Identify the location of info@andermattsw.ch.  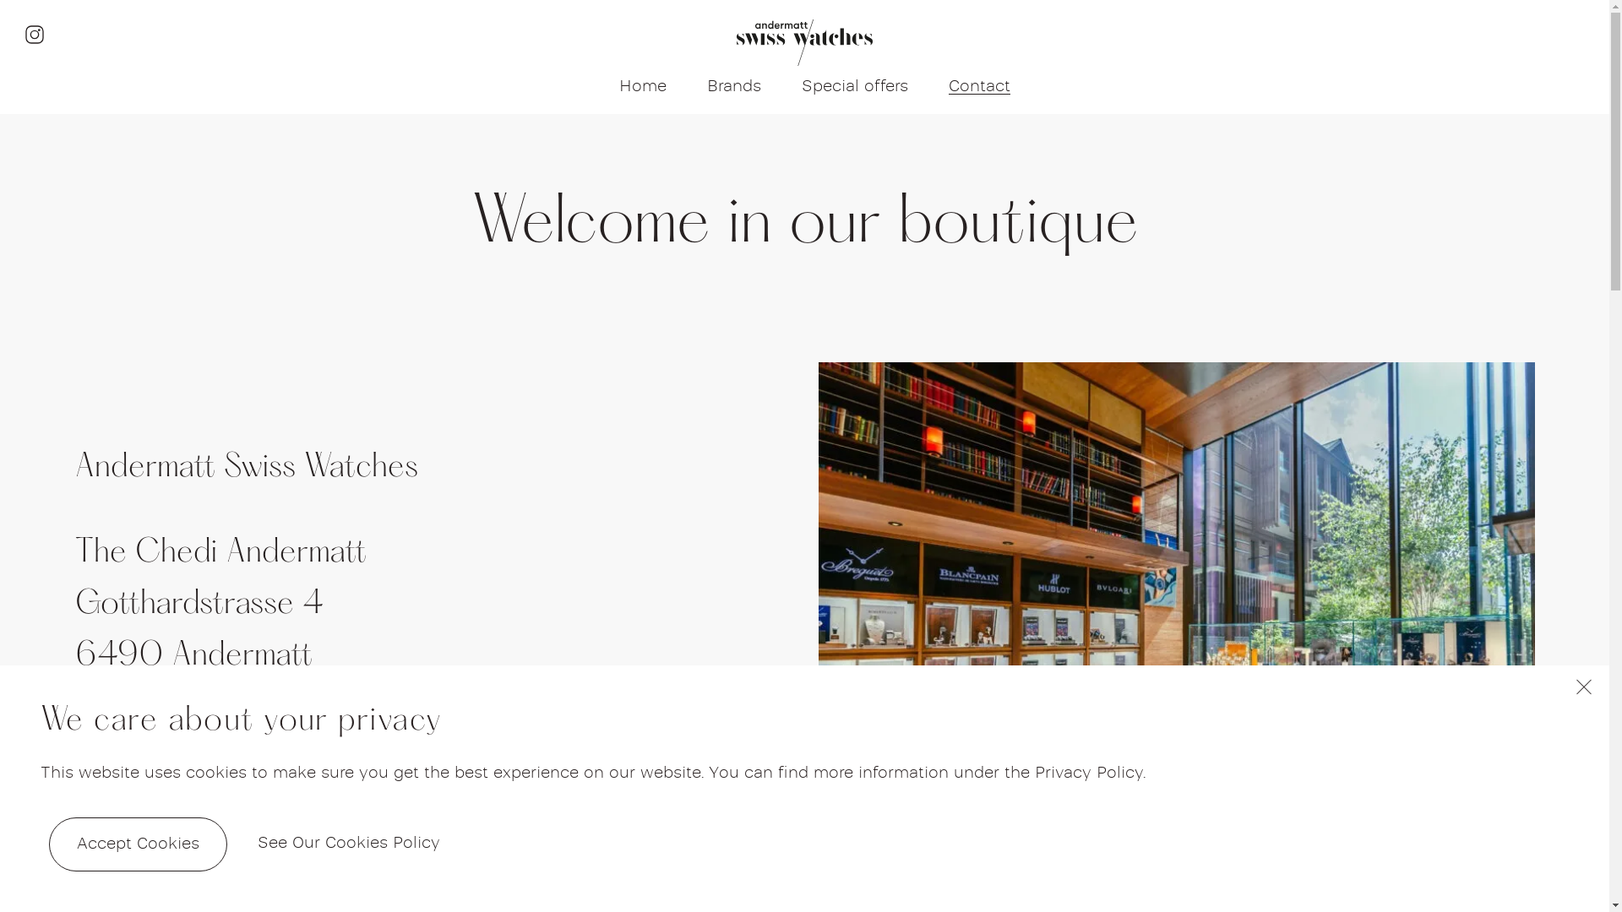
(217, 794).